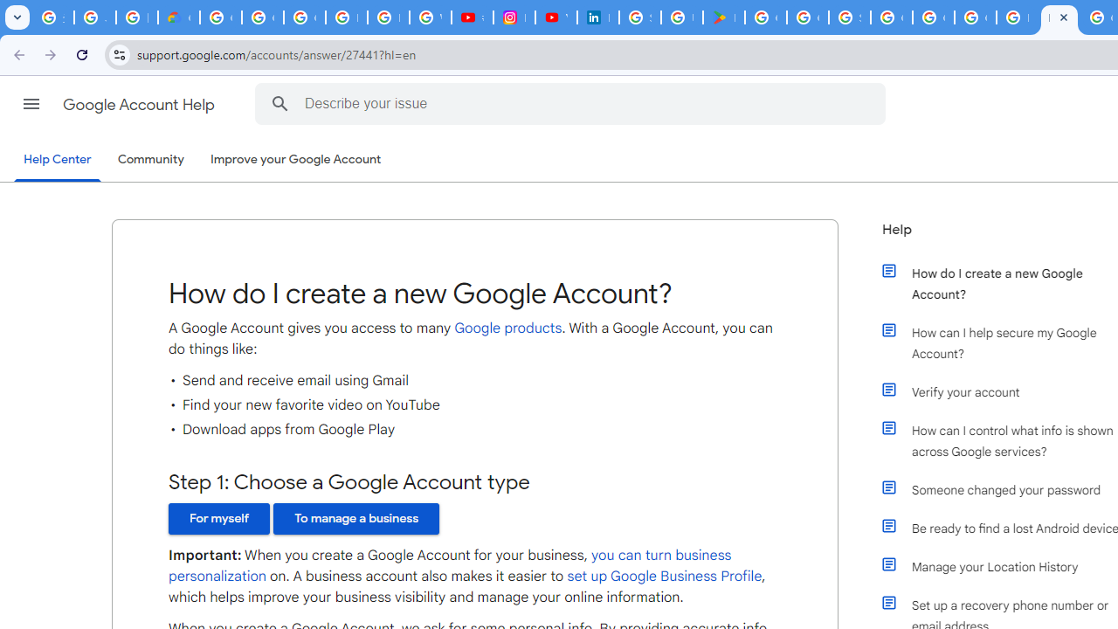  Describe the element at coordinates (556, 17) in the screenshot. I see `YouTube Culture & Trends - On The Rise: Handcam Videos` at that location.